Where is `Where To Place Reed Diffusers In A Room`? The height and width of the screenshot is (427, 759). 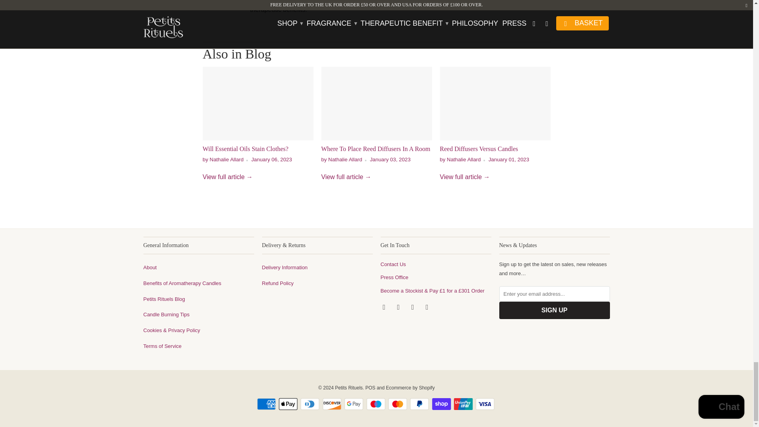
Where To Place Reed Diffusers In A Room is located at coordinates (376, 104).